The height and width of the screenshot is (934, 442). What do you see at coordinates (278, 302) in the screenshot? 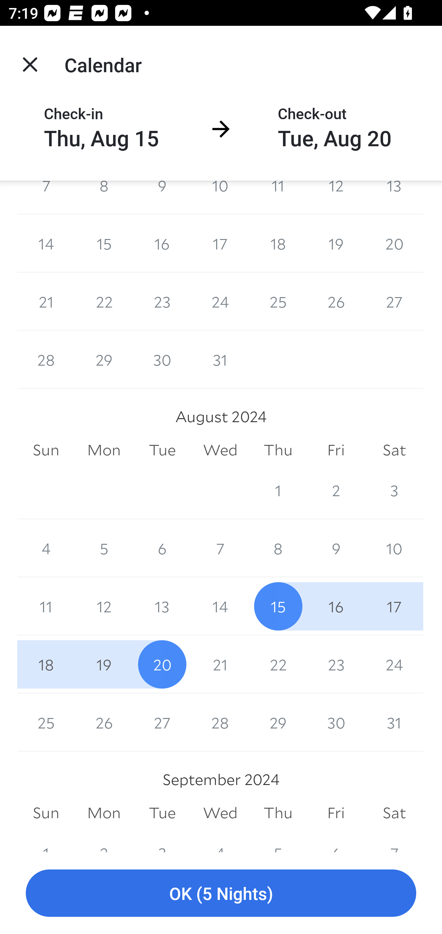
I see `25 25 July 2024` at bounding box center [278, 302].